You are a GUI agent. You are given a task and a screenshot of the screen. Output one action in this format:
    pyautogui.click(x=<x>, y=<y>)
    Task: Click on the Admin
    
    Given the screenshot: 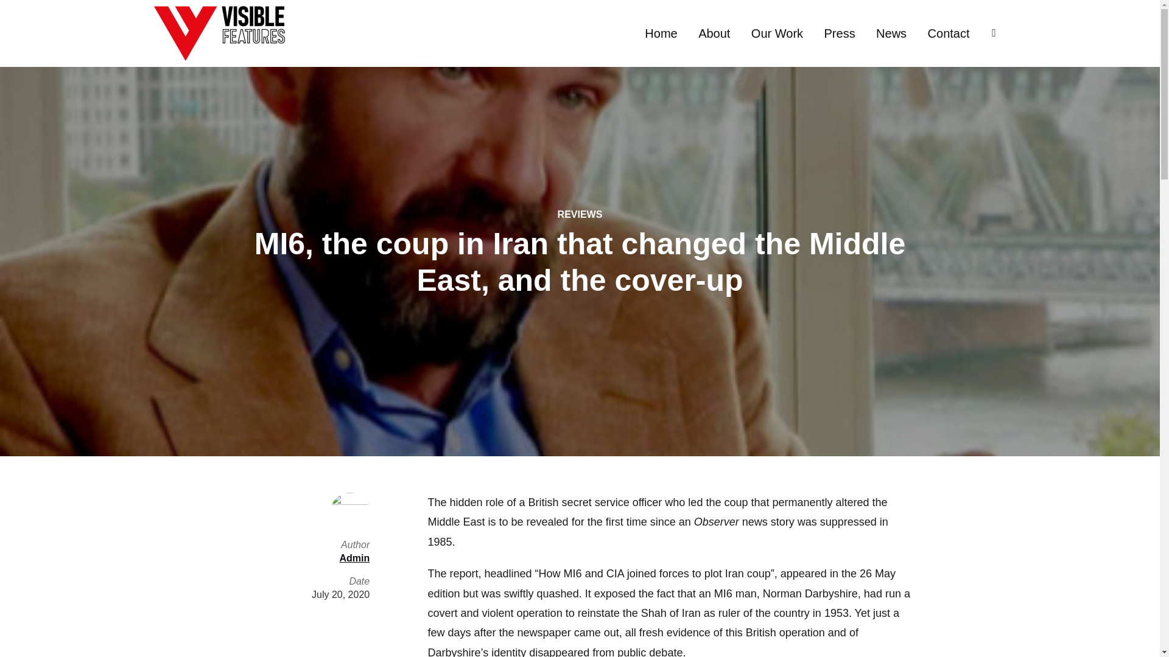 What is the action you would take?
    pyautogui.click(x=354, y=558)
    